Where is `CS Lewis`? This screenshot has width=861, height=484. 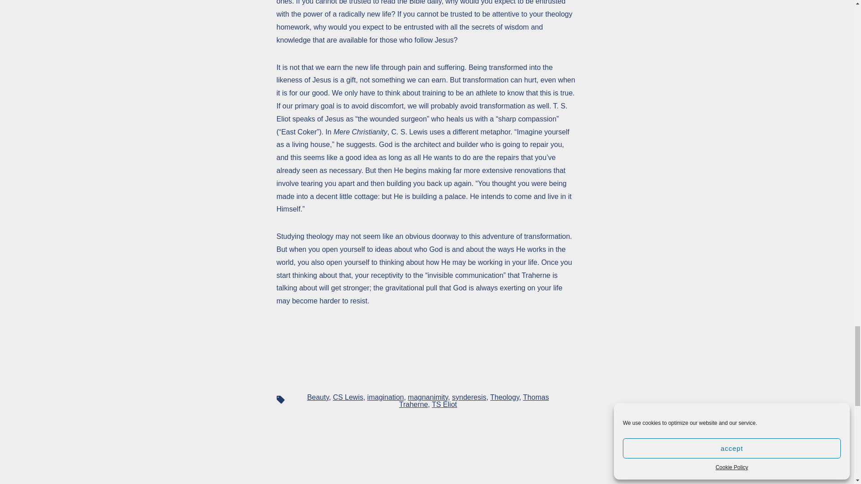 CS Lewis is located at coordinates (348, 397).